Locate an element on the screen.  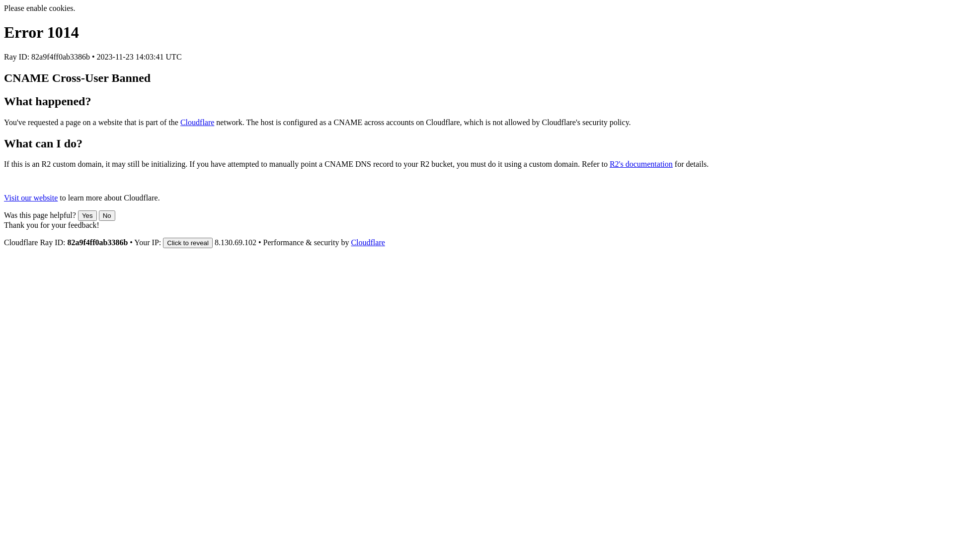
Visit our website is located at coordinates (31, 198).